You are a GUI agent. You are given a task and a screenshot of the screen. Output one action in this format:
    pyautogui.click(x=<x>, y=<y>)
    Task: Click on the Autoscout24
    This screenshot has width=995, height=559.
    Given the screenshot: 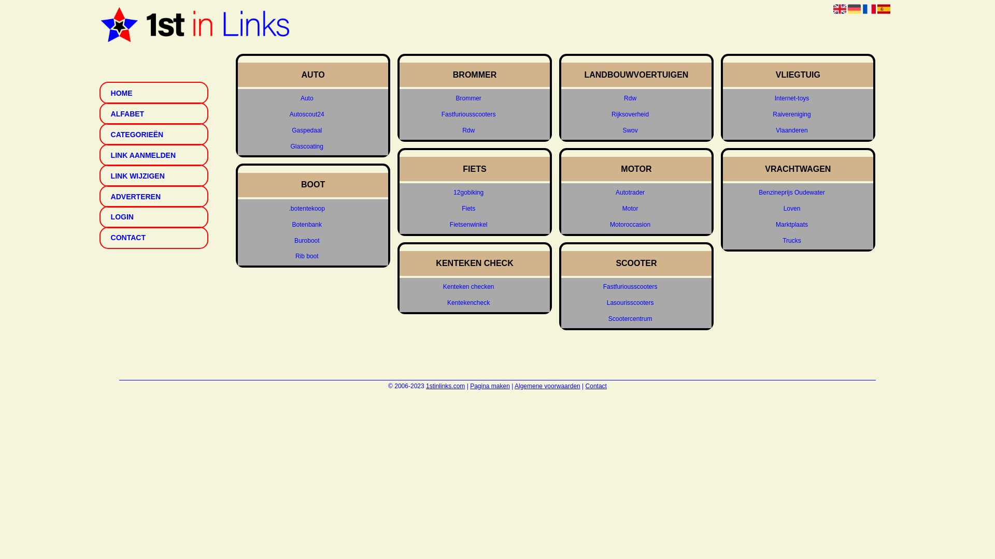 What is the action you would take?
    pyautogui.click(x=307, y=115)
    